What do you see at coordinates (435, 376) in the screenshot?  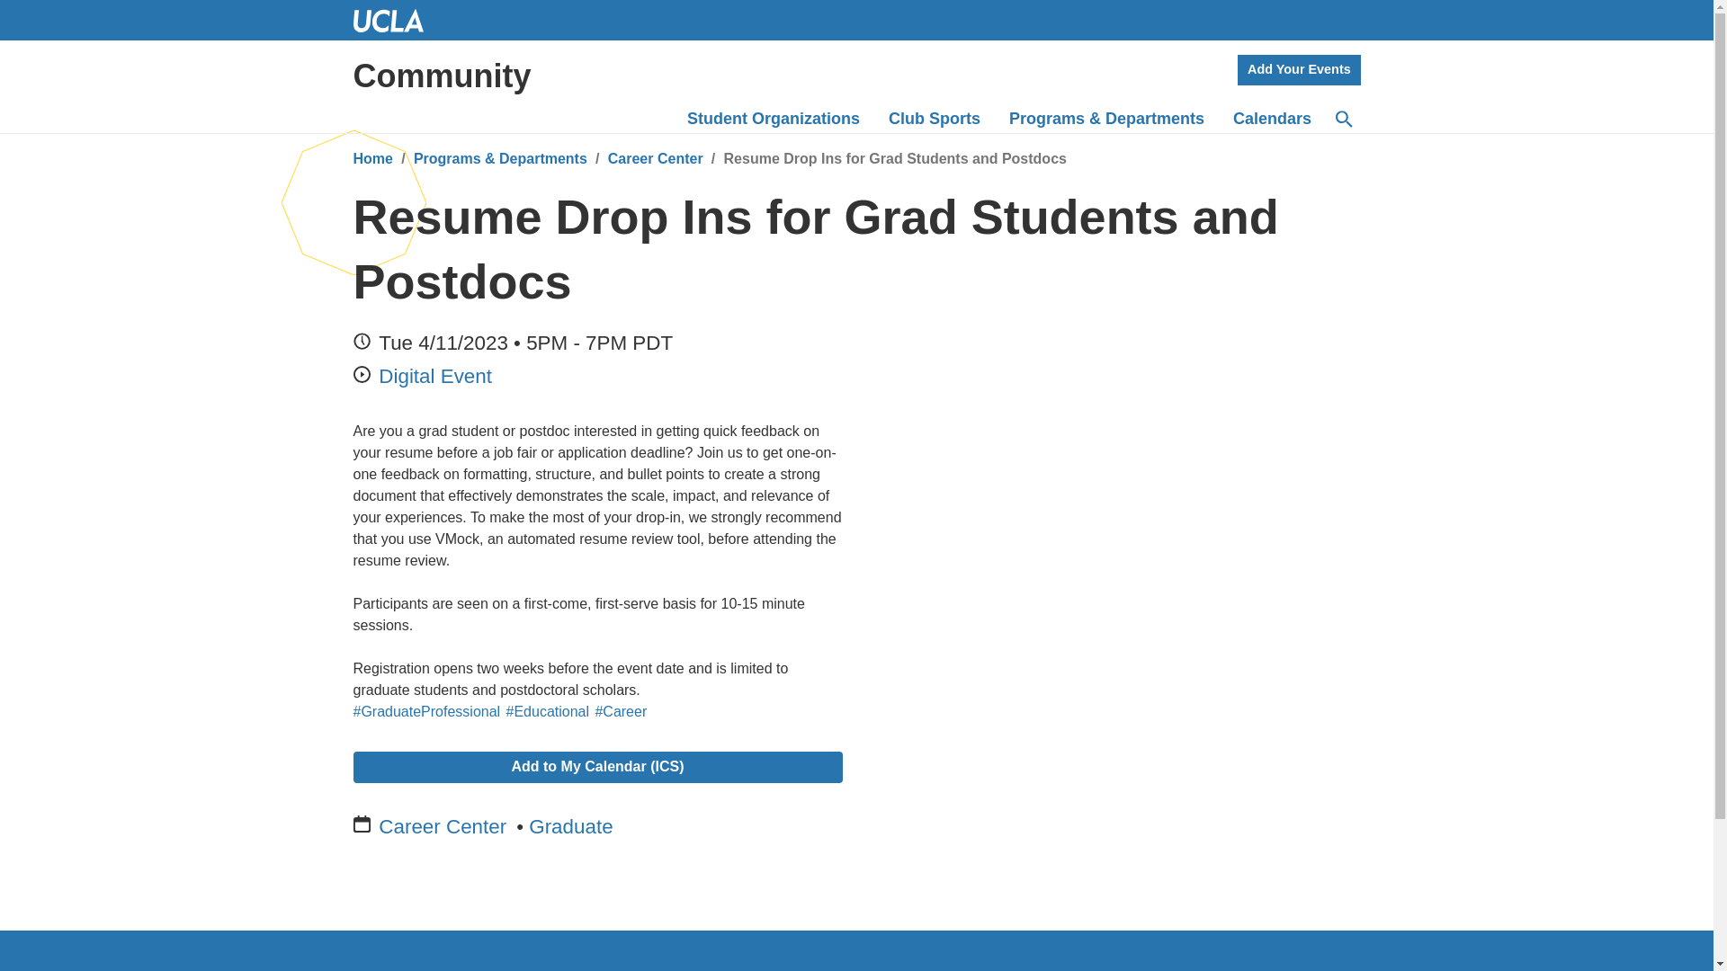 I see `Digital Event` at bounding box center [435, 376].